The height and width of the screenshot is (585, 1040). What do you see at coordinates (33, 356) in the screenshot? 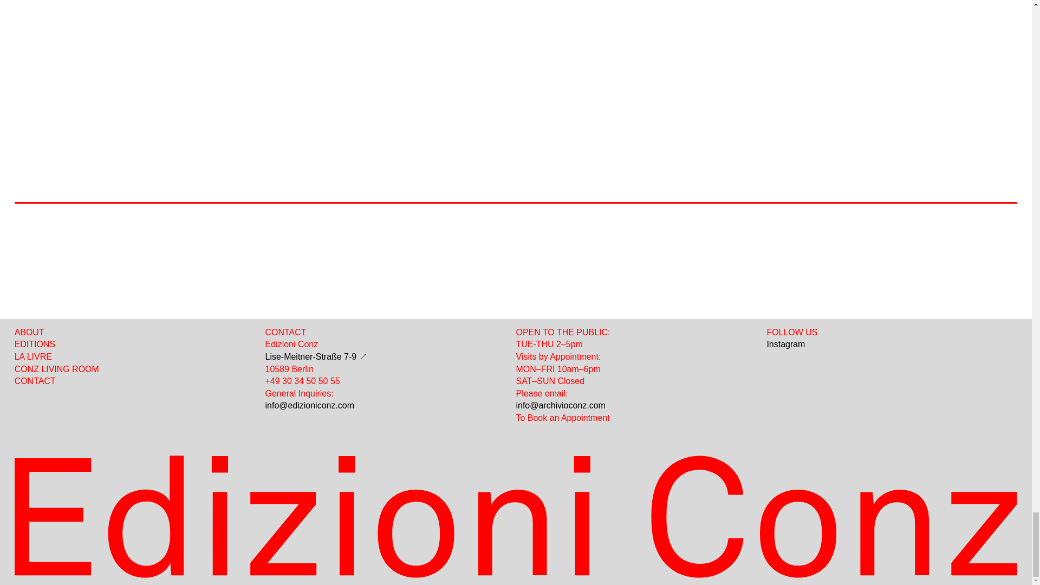
I see `LA LIVRE` at bounding box center [33, 356].